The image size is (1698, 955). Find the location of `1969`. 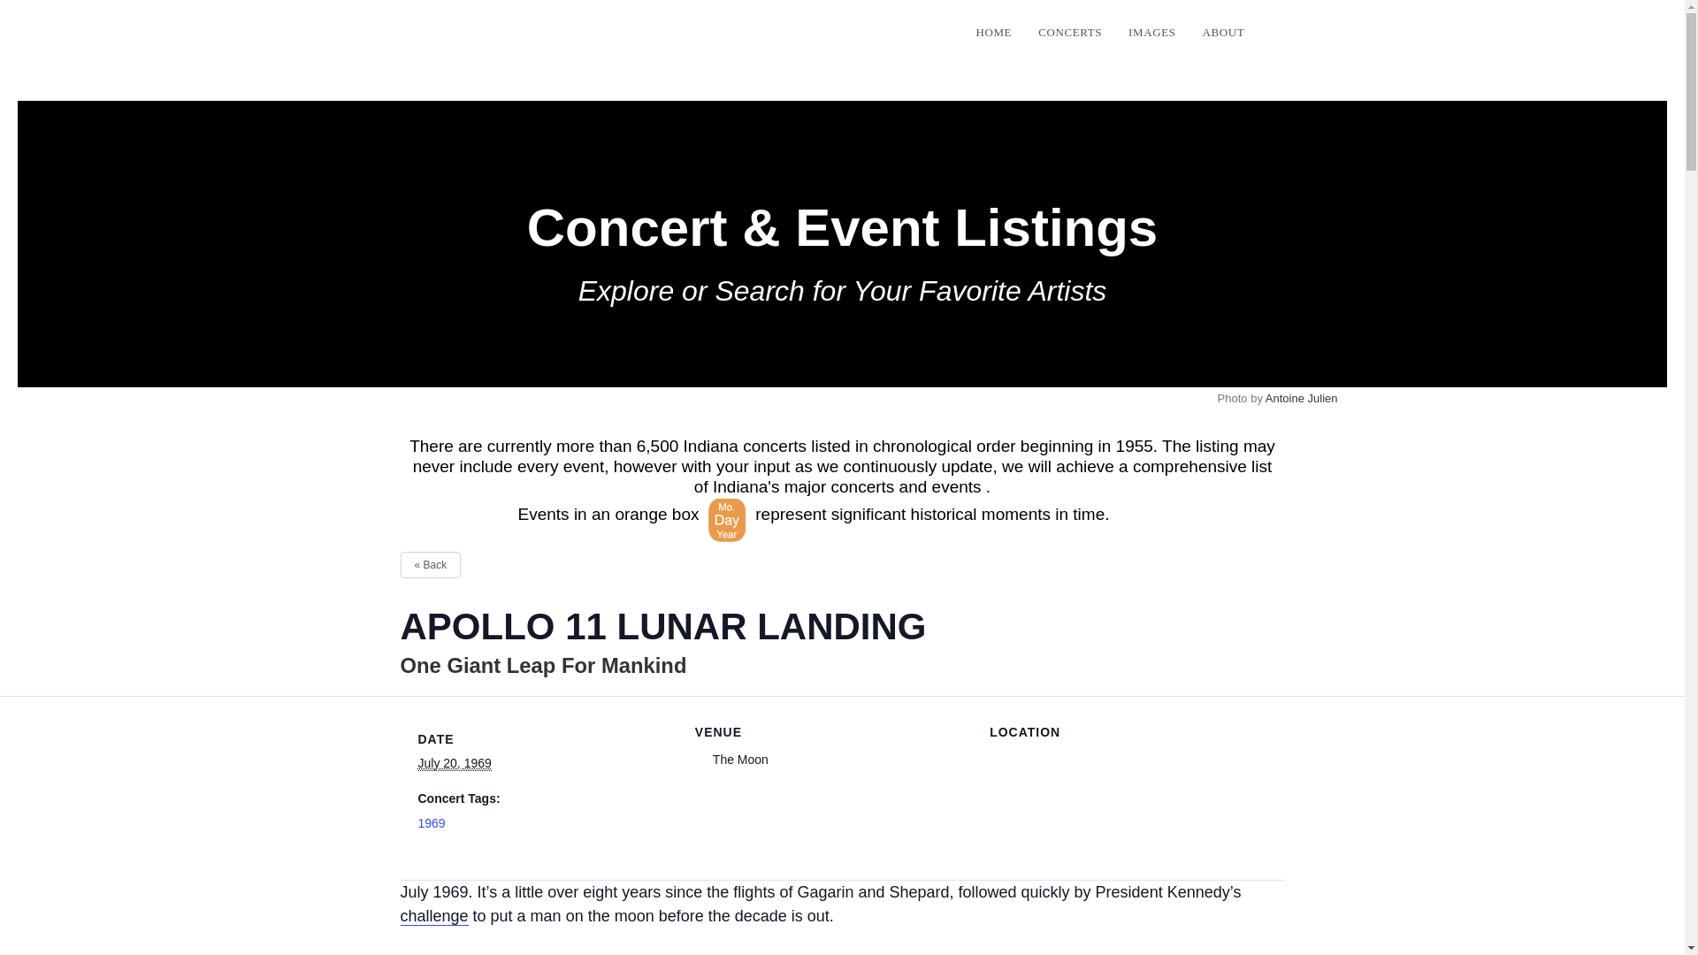

1969 is located at coordinates (432, 822).